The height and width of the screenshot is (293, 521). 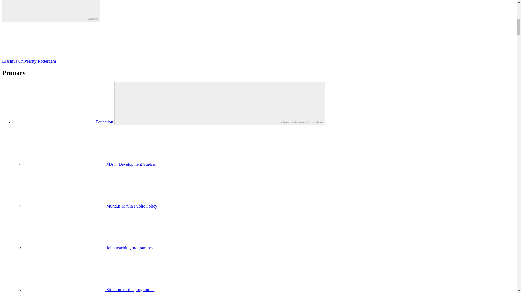 What do you see at coordinates (88, 248) in the screenshot?
I see `Joint teaching programmes` at bounding box center [88, 248].